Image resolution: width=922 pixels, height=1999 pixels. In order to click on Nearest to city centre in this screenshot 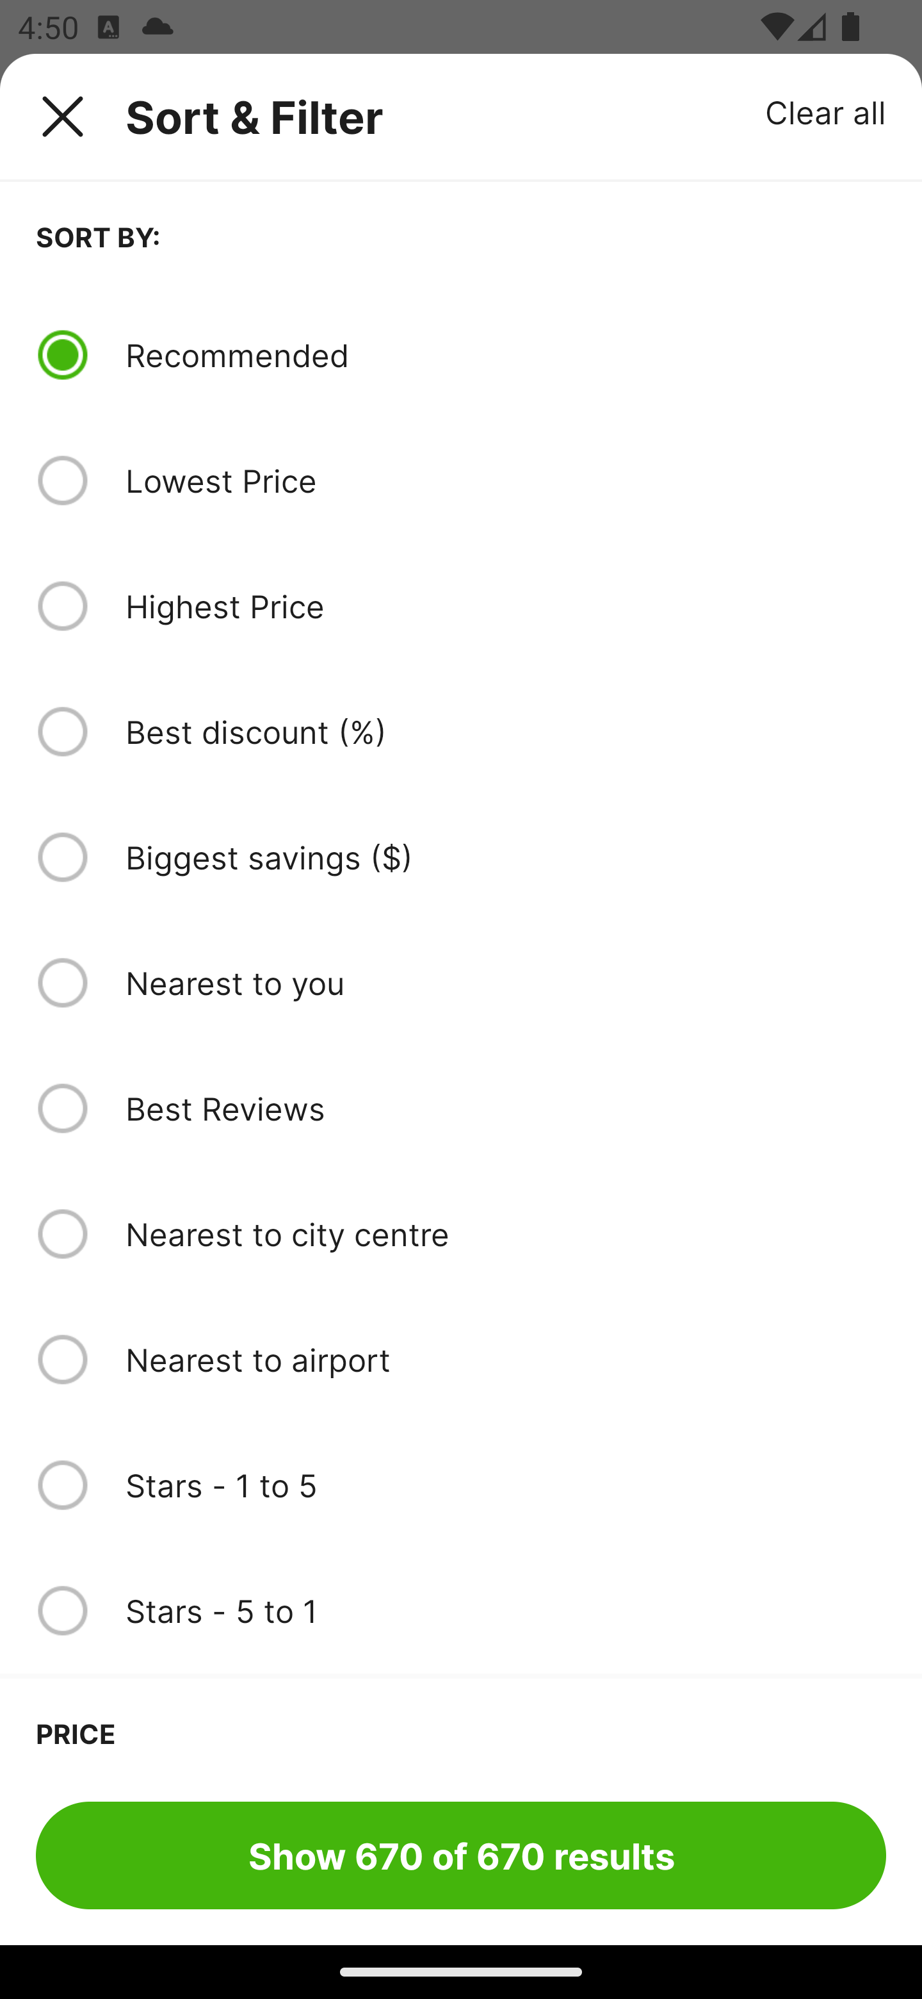, I will do `click(505, 1234)`.